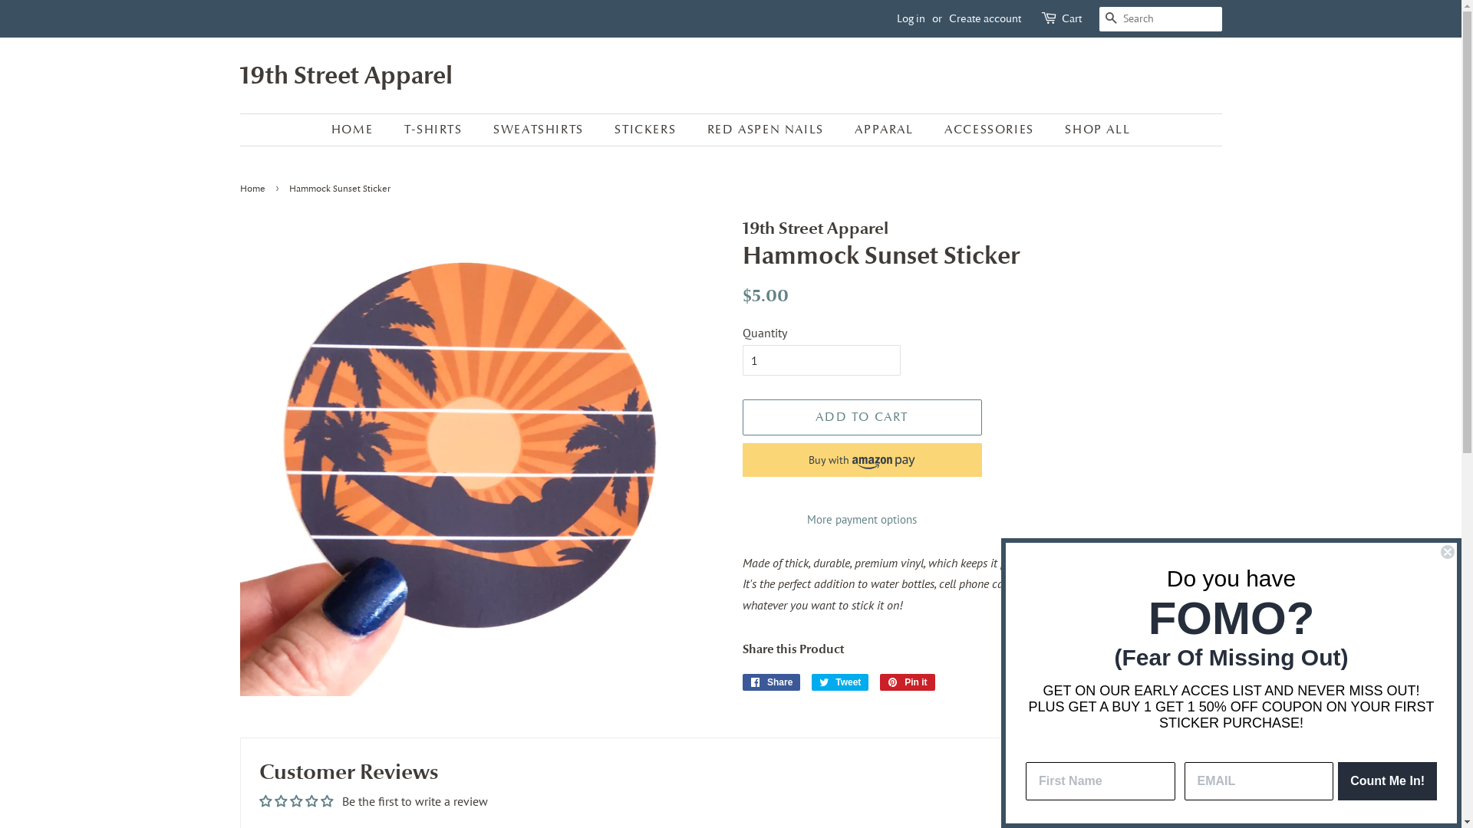 This screenshot has height=828, width=1473. I want to click on ACCESSORIES, so click(991, 130).